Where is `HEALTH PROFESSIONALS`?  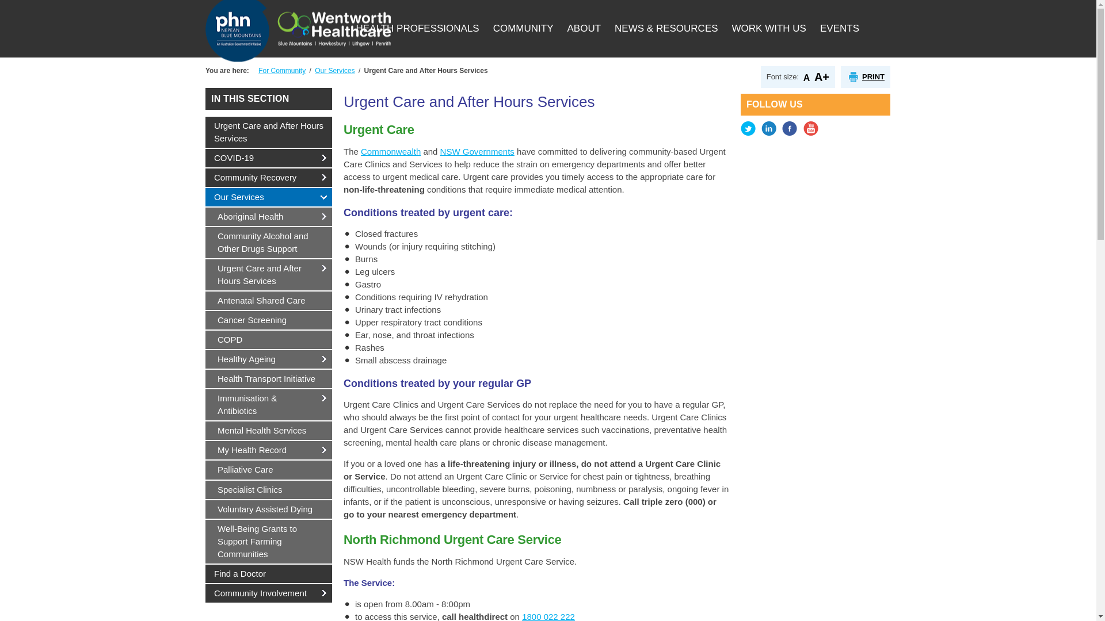 HEALTH PROFESSIONALS is located at coordinates (417, 29).